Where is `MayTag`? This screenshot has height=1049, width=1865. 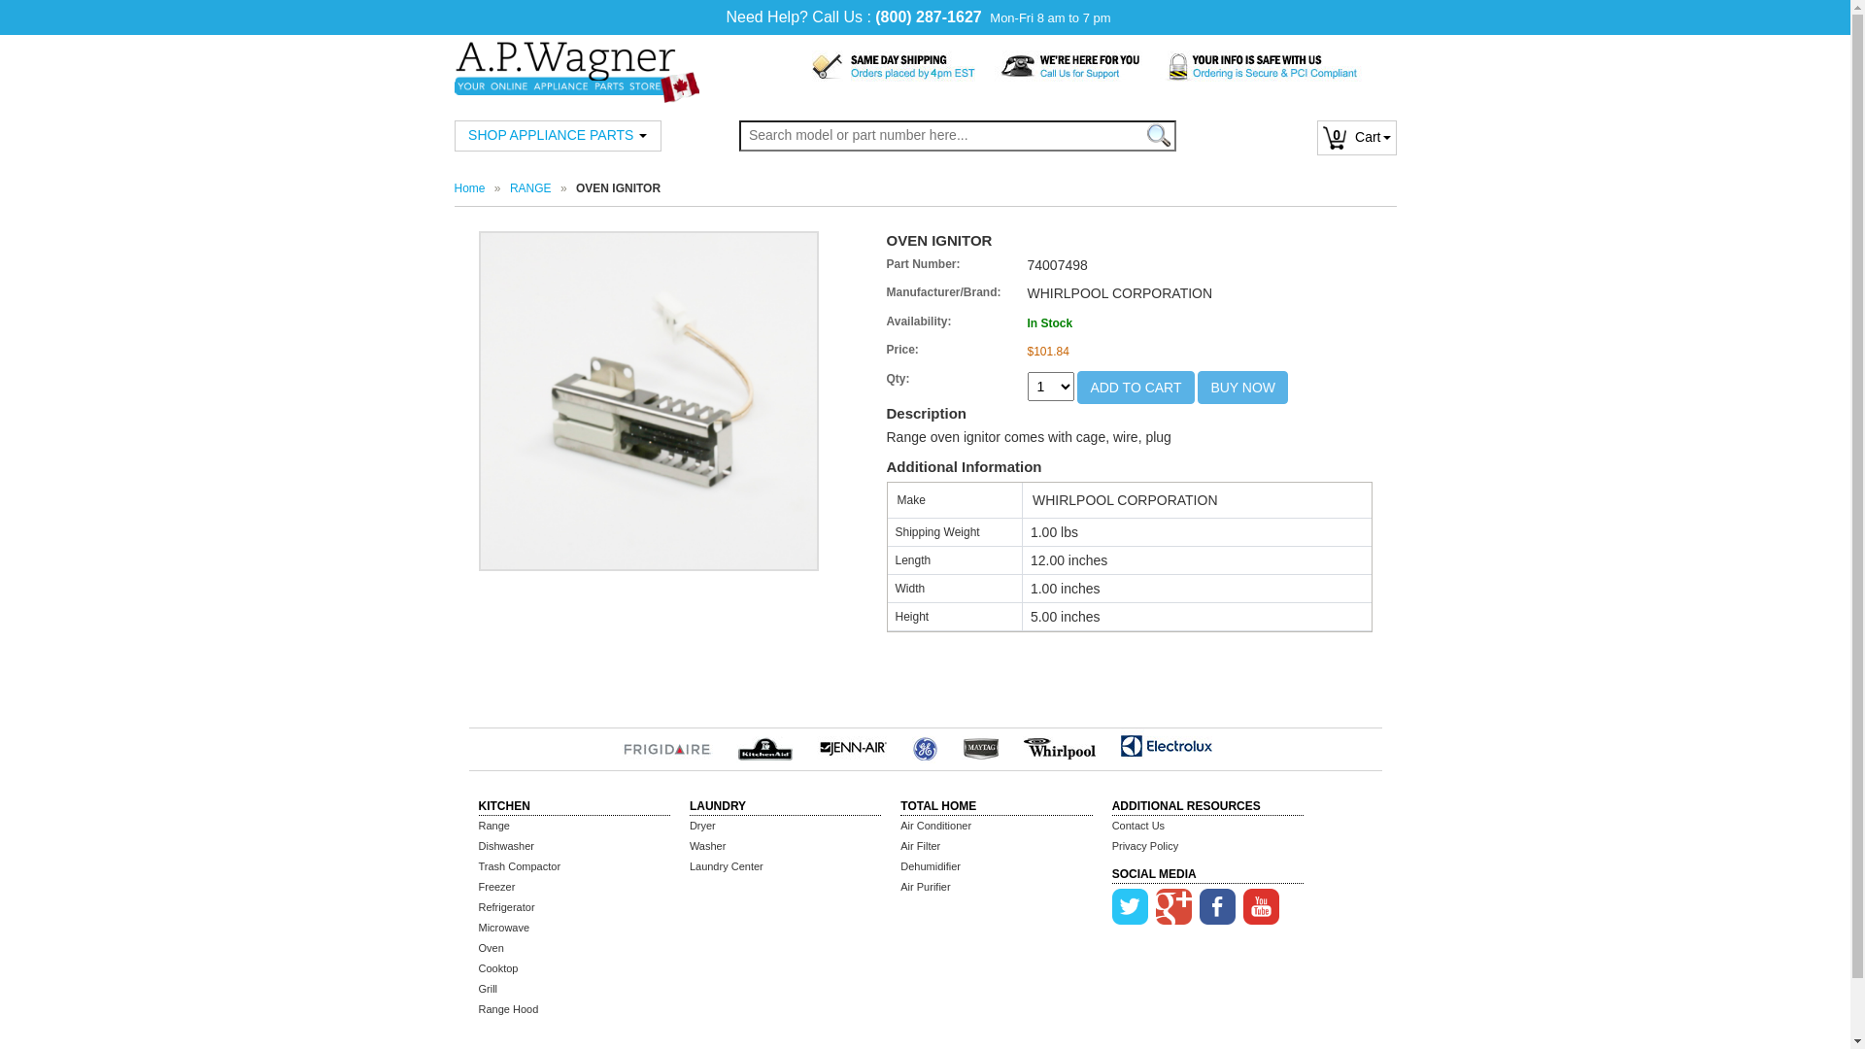
MayTag is located at coordinates (981, 746).